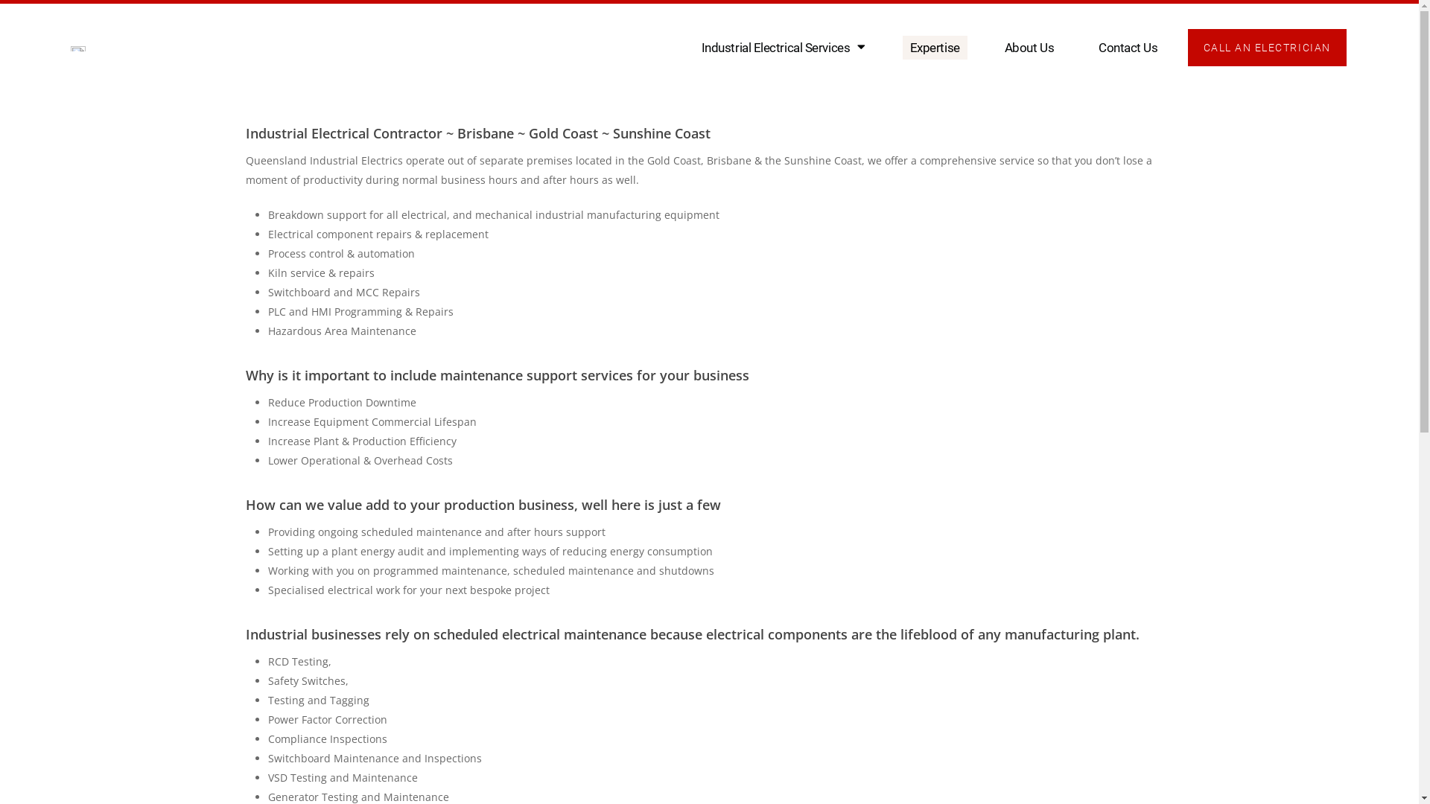 This screenshot has height=804, width=1430. What do you see at coordinates (1029, 48) in the screenshot?
I see `About Us` at bounding box center [1029, 48].